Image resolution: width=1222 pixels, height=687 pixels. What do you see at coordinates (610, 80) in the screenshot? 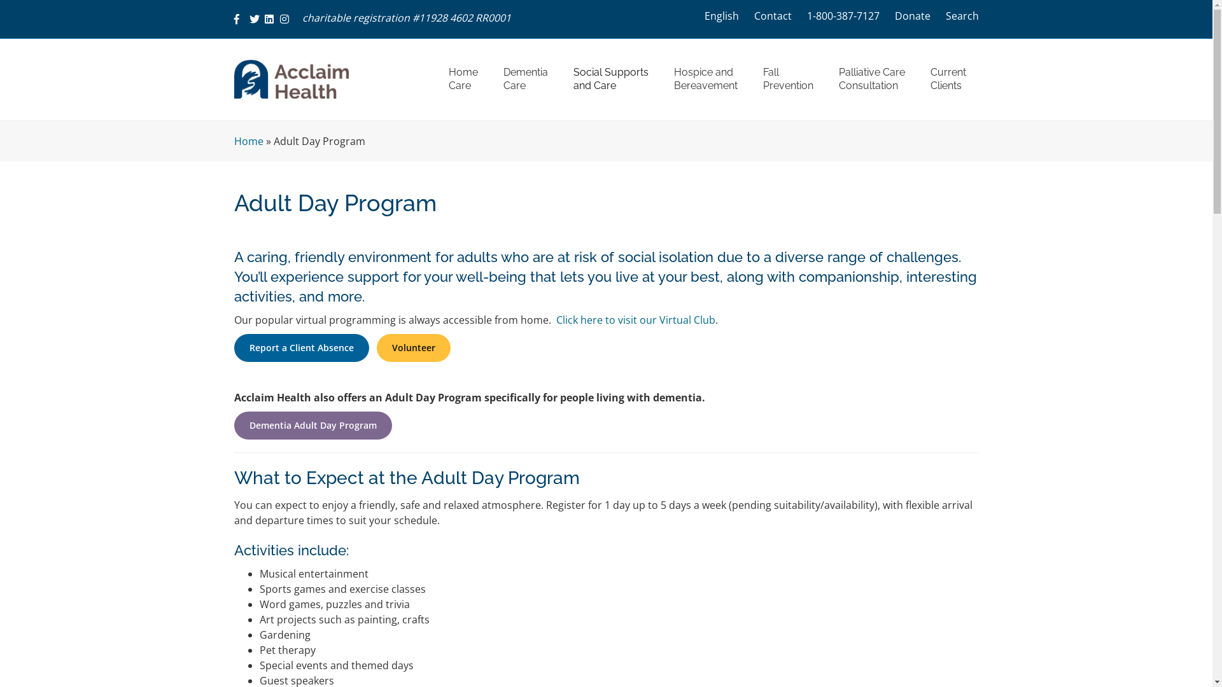
I see `Social Supports
and Care` at bounding box center [610, 80].